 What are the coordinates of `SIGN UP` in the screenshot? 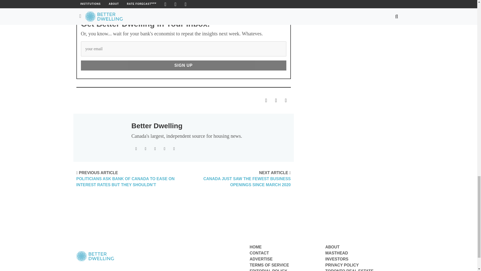 It's located at (183, 65).